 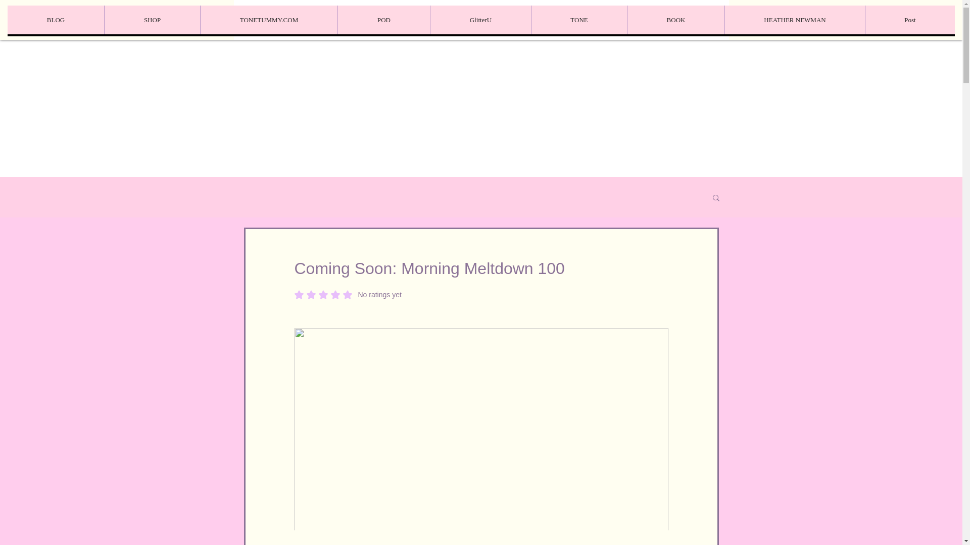 What do you see at coordinates (269, 20) in the screenshot?
I see `TONETUMMY.COM` at bounding box center [269, 20].